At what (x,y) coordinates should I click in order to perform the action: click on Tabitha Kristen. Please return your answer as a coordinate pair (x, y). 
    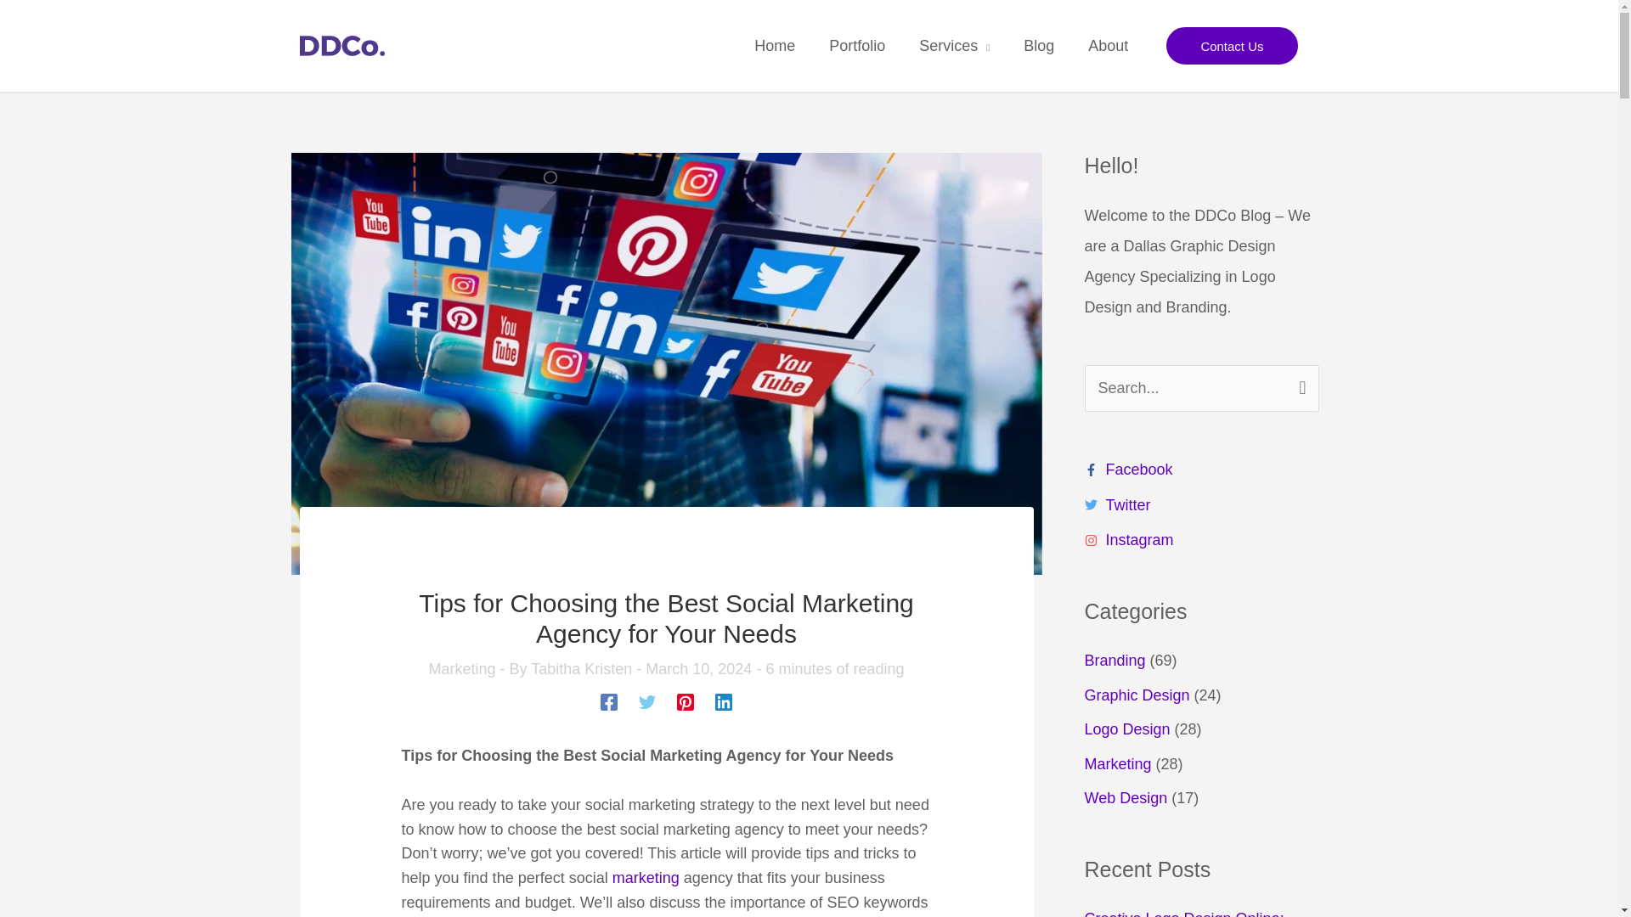
    Looking at the image, I should click on (583, 669).